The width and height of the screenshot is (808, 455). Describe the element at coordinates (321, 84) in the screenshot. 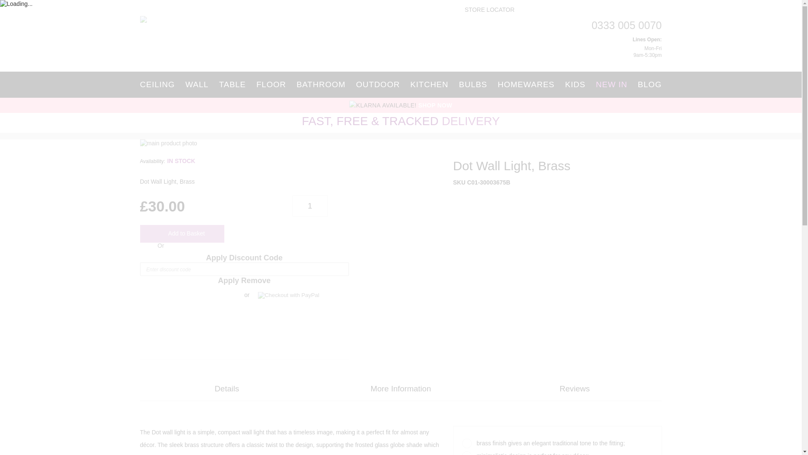

I see `BATHROOM` at that location.